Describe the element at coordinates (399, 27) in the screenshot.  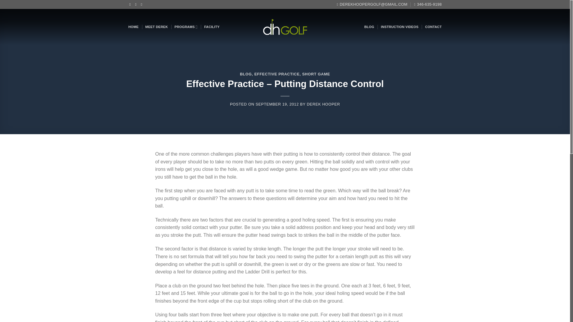
I see `INSTRUCTION VIDEOS` at that location.